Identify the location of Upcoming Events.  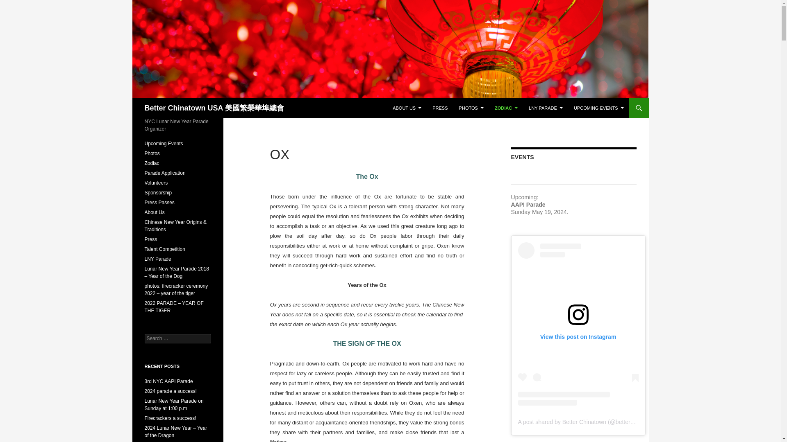
(163, 143).